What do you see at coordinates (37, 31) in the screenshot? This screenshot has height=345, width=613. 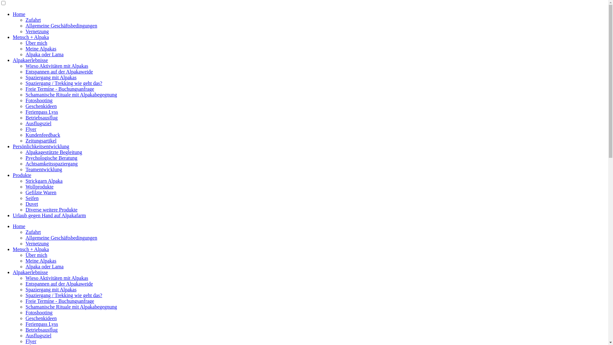 I see `Vernetzung` at bounding box center [37, 31].